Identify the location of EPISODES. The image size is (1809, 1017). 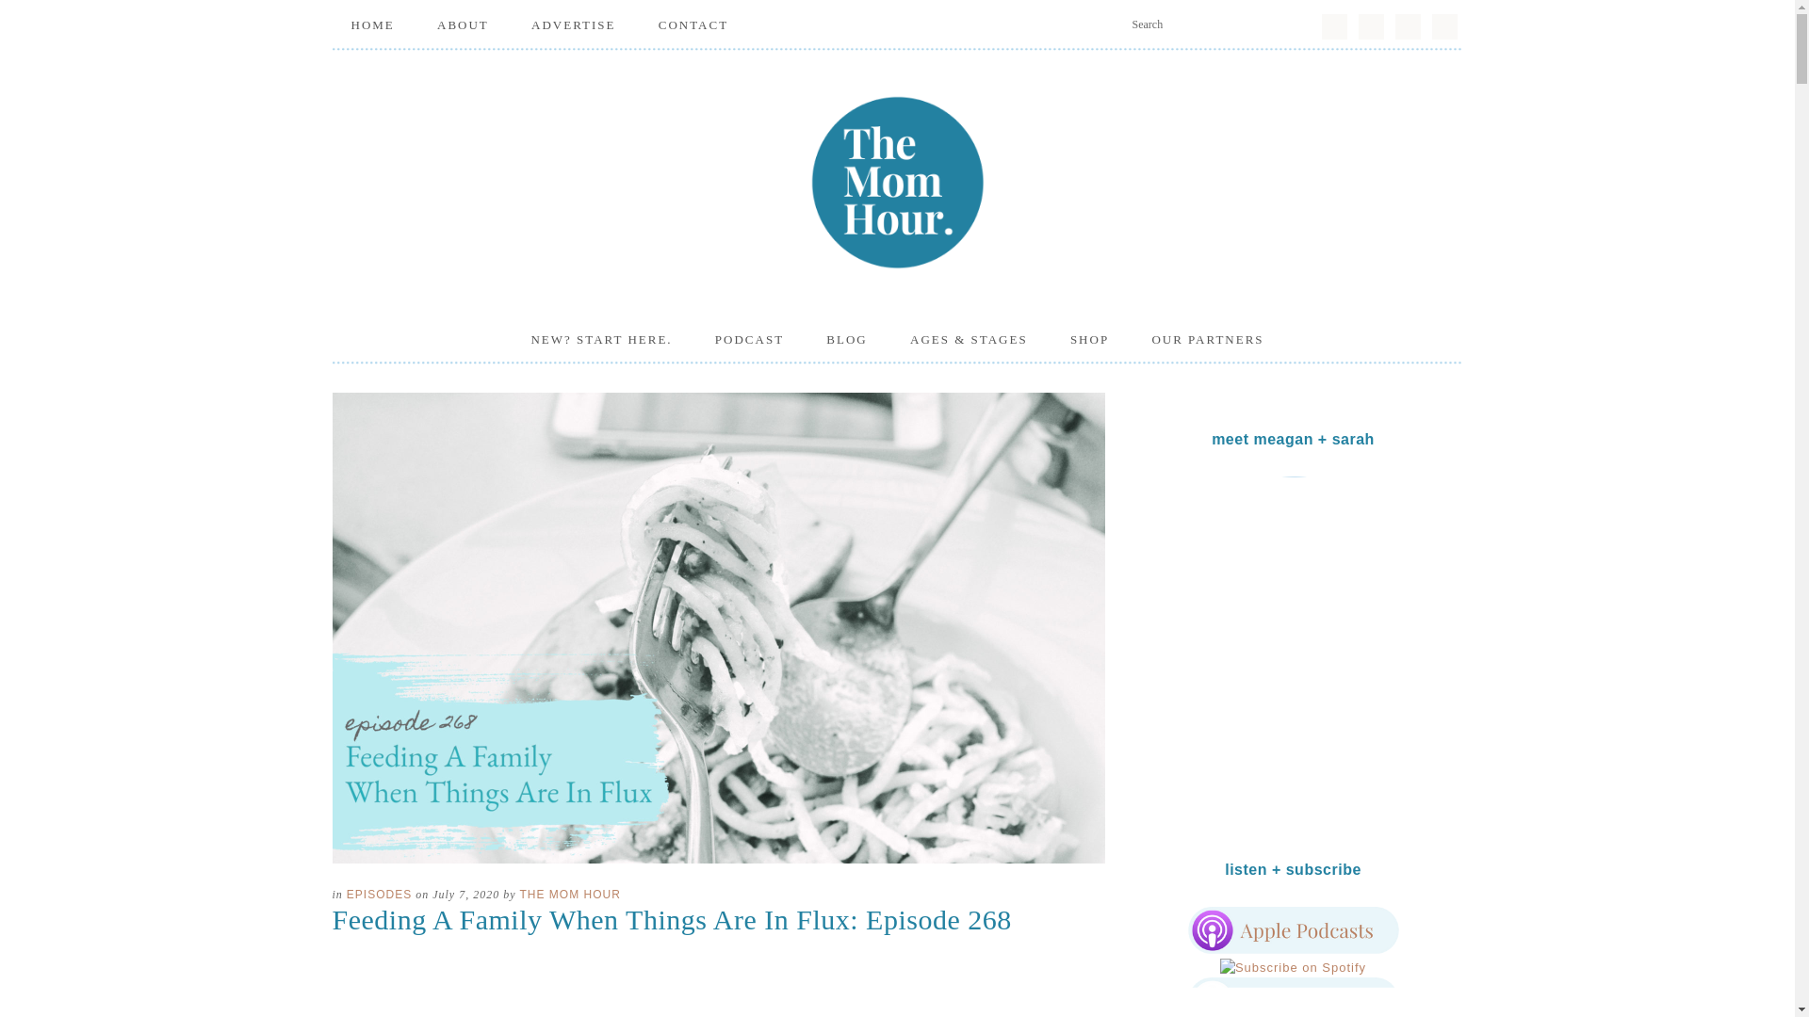
(379, 894).